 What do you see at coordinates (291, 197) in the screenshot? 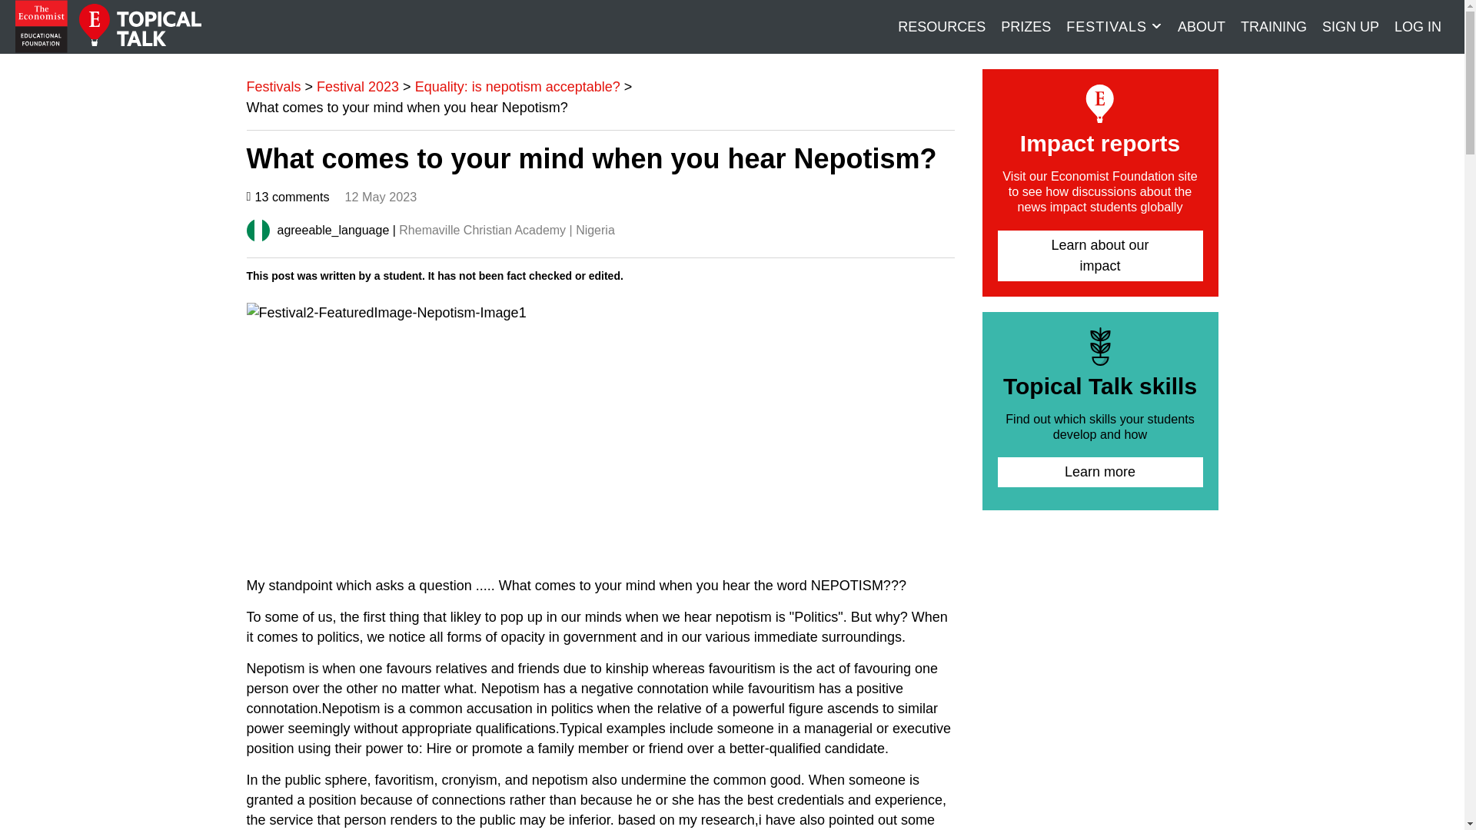
I see `13 comments` at bounding box center [291, 197].